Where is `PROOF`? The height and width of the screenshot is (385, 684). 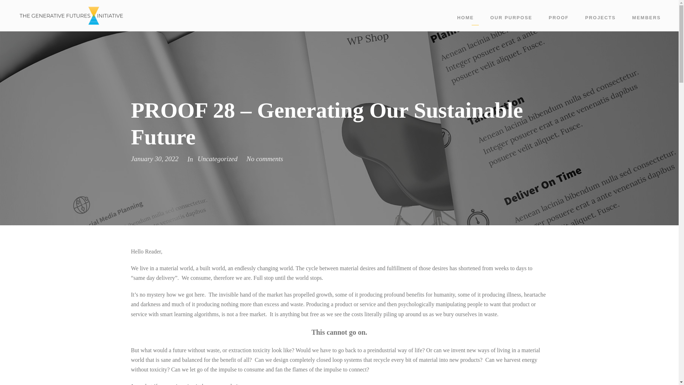
PROOF is located at coordinates (558, 19).